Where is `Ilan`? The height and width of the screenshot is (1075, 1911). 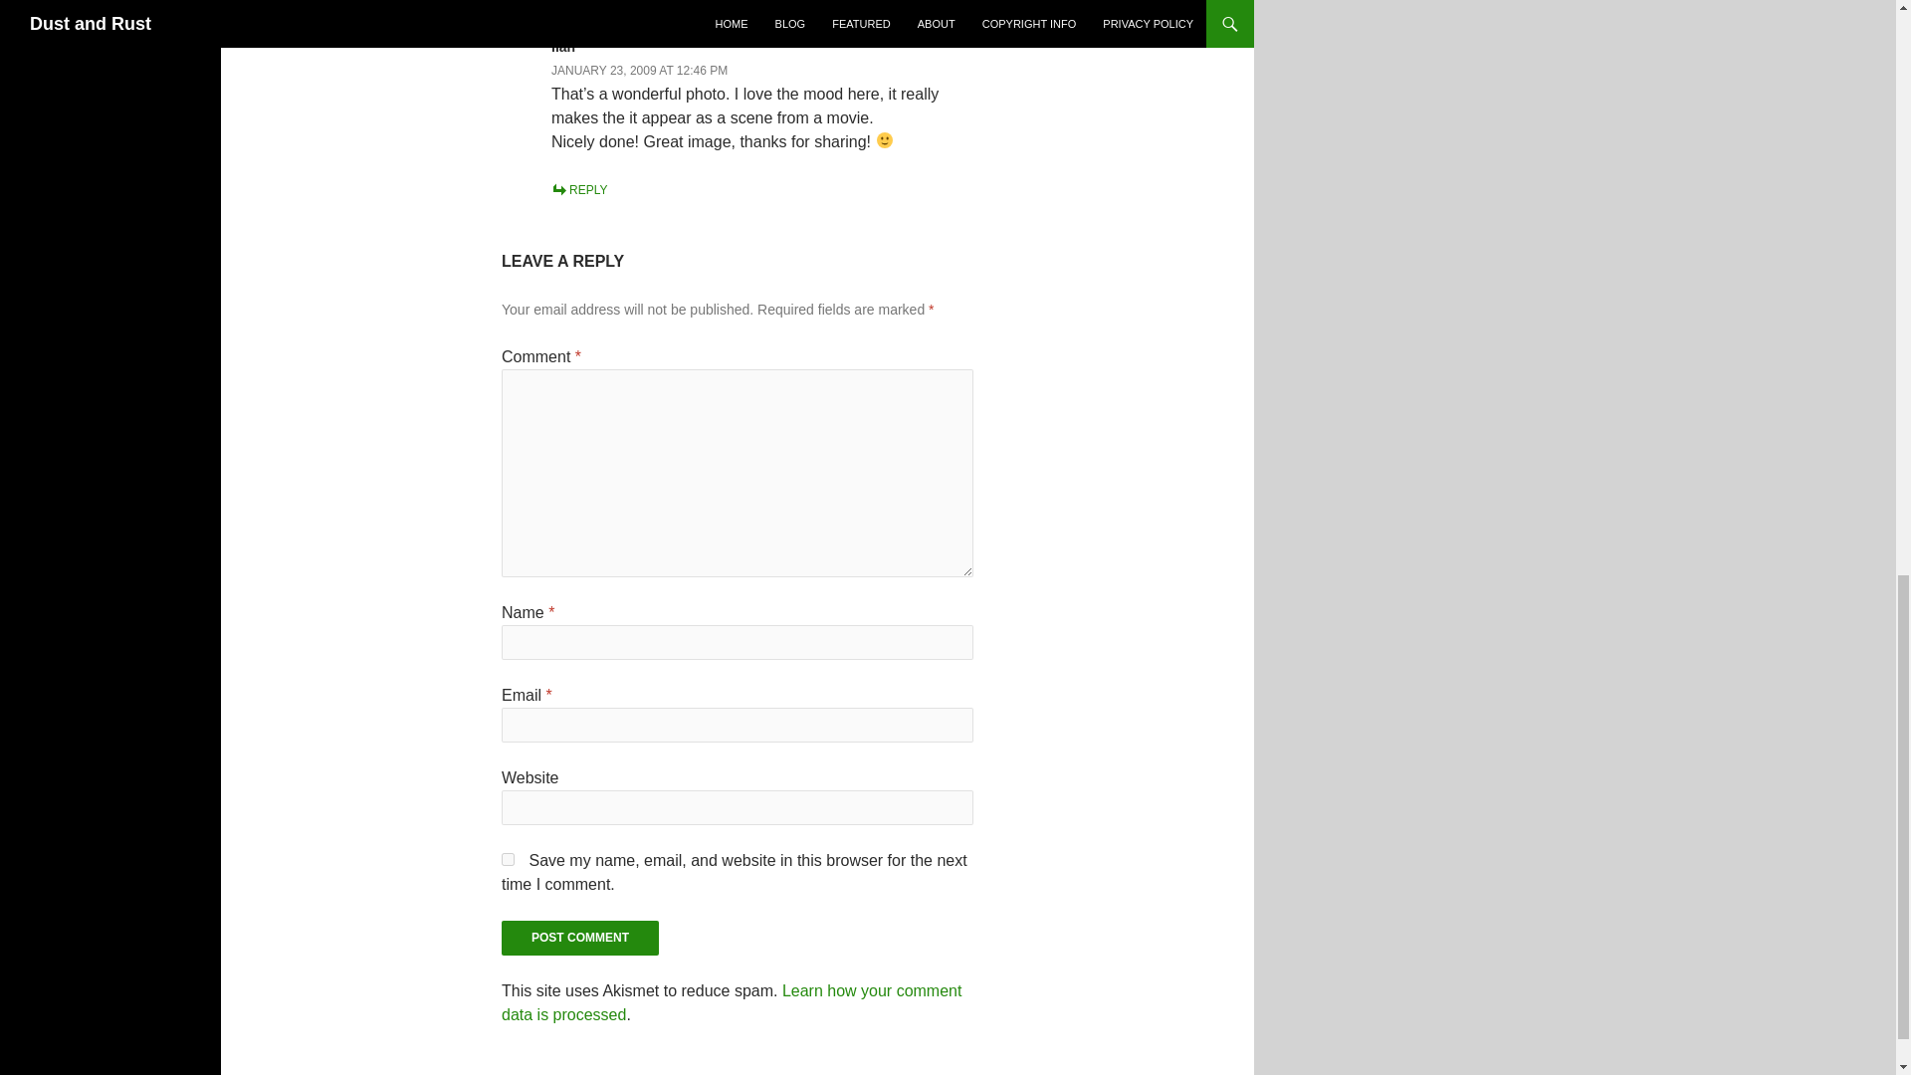 Ilan is located at coordinates (563, 46).